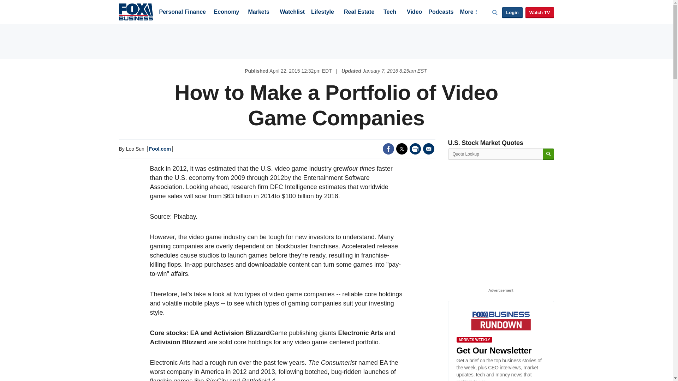 The image size is (678, 381). I want to click on Fox Business, so click(136, 11).